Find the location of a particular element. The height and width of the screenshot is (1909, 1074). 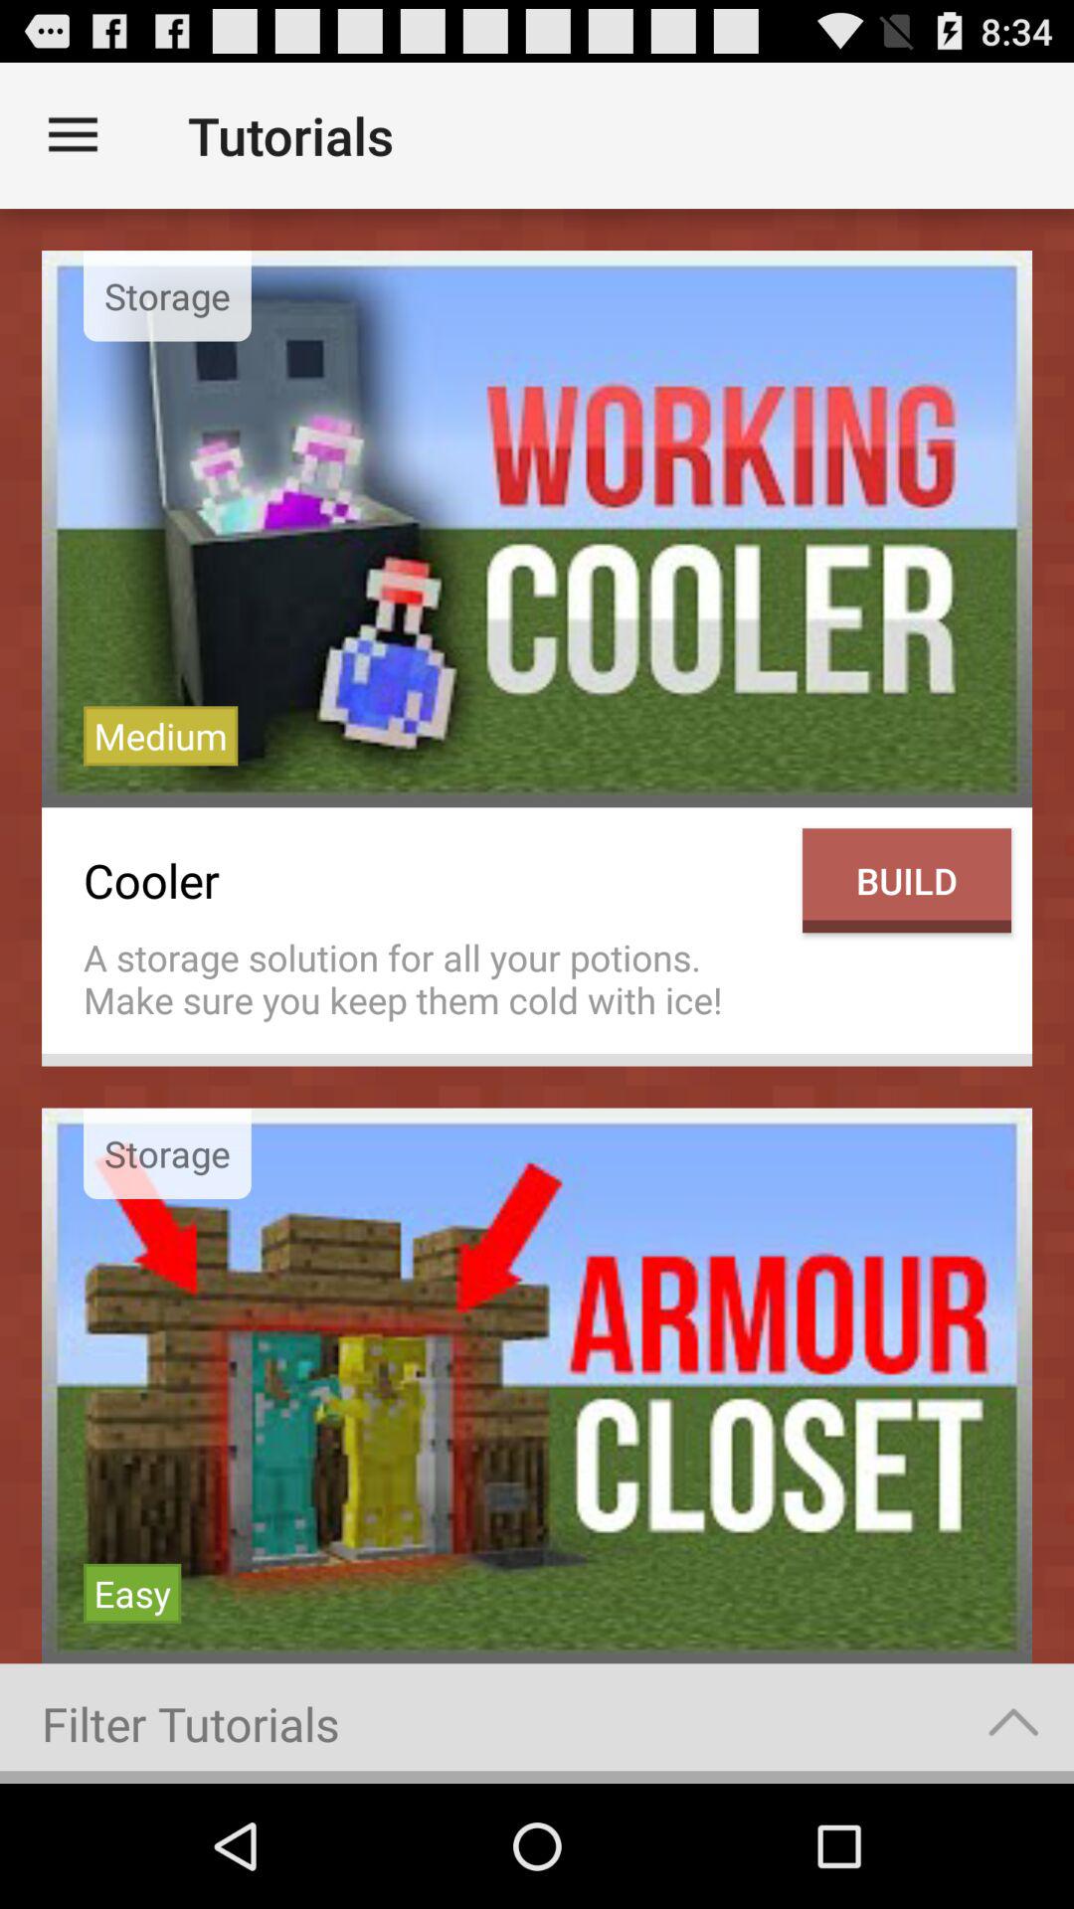

select icon to the left of build icon is located at coordinates (433, 978).